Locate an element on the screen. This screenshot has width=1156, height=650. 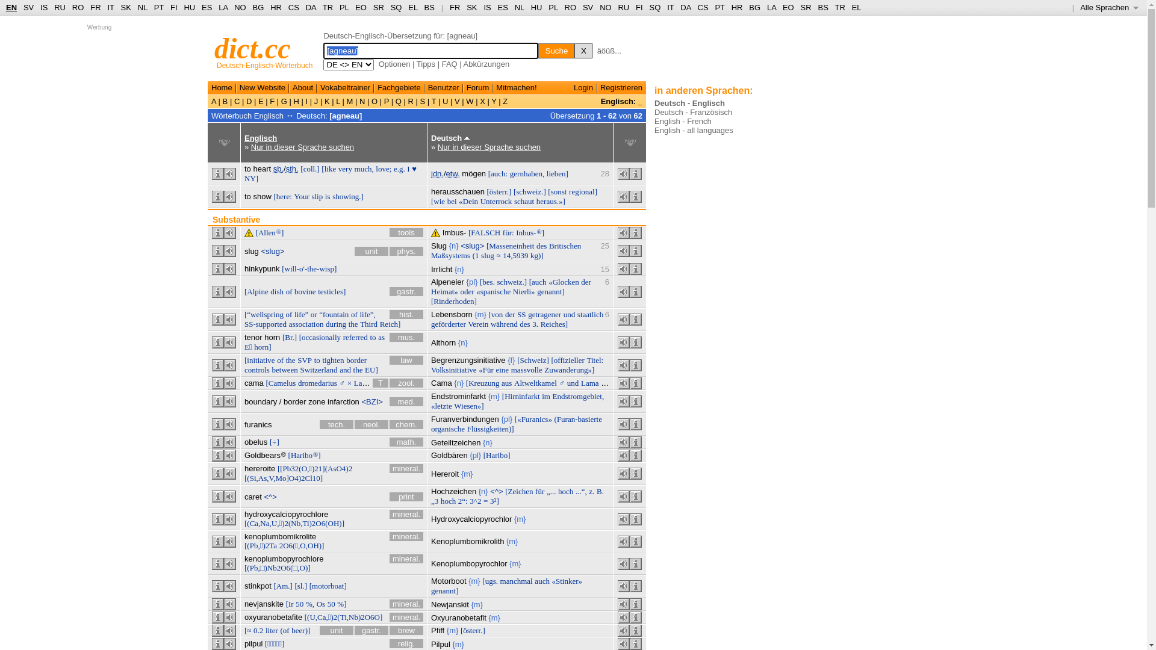
Hereroit is located at coordinates (445, 474).